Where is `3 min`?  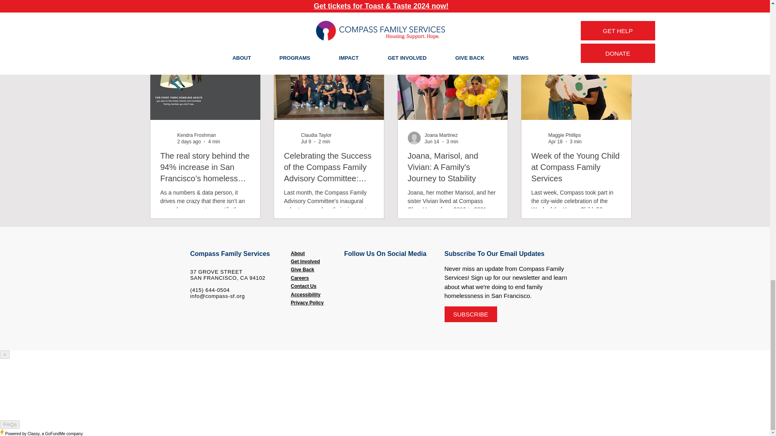
3 min is located at coordinates (576, 141).